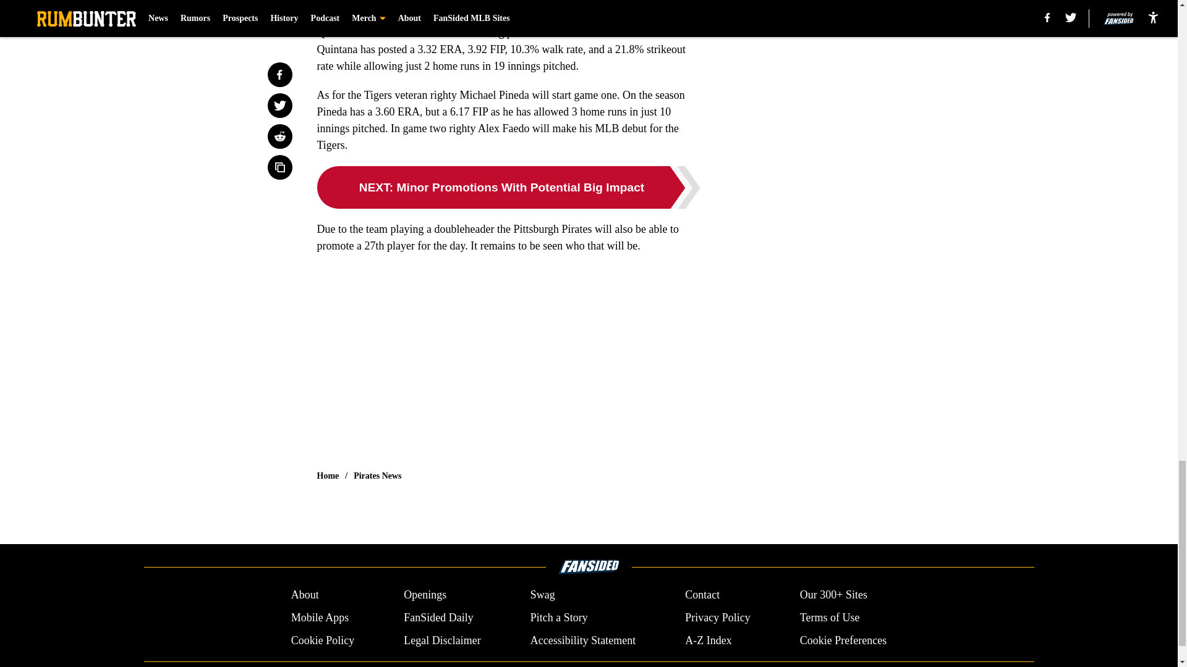  Describe the element at coordinates (702, 595) in the screenshot. I see `Contact` at that location.